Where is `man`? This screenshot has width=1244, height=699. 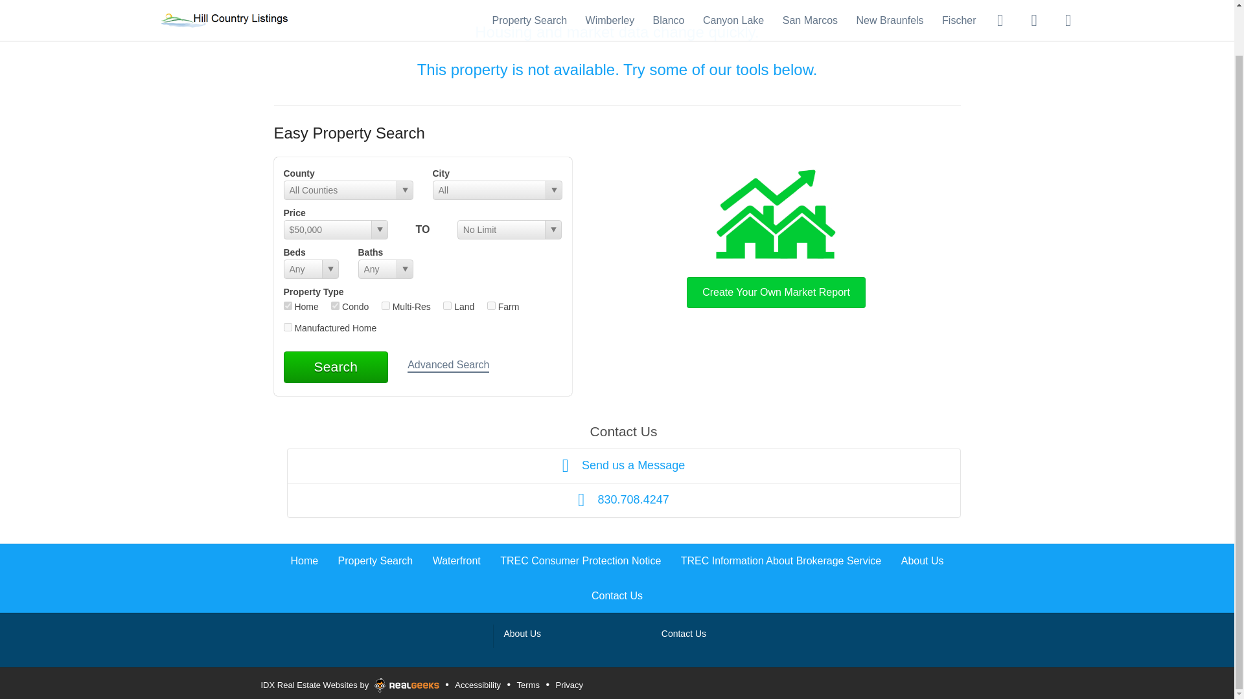
man is located at coordinates (288, 326).